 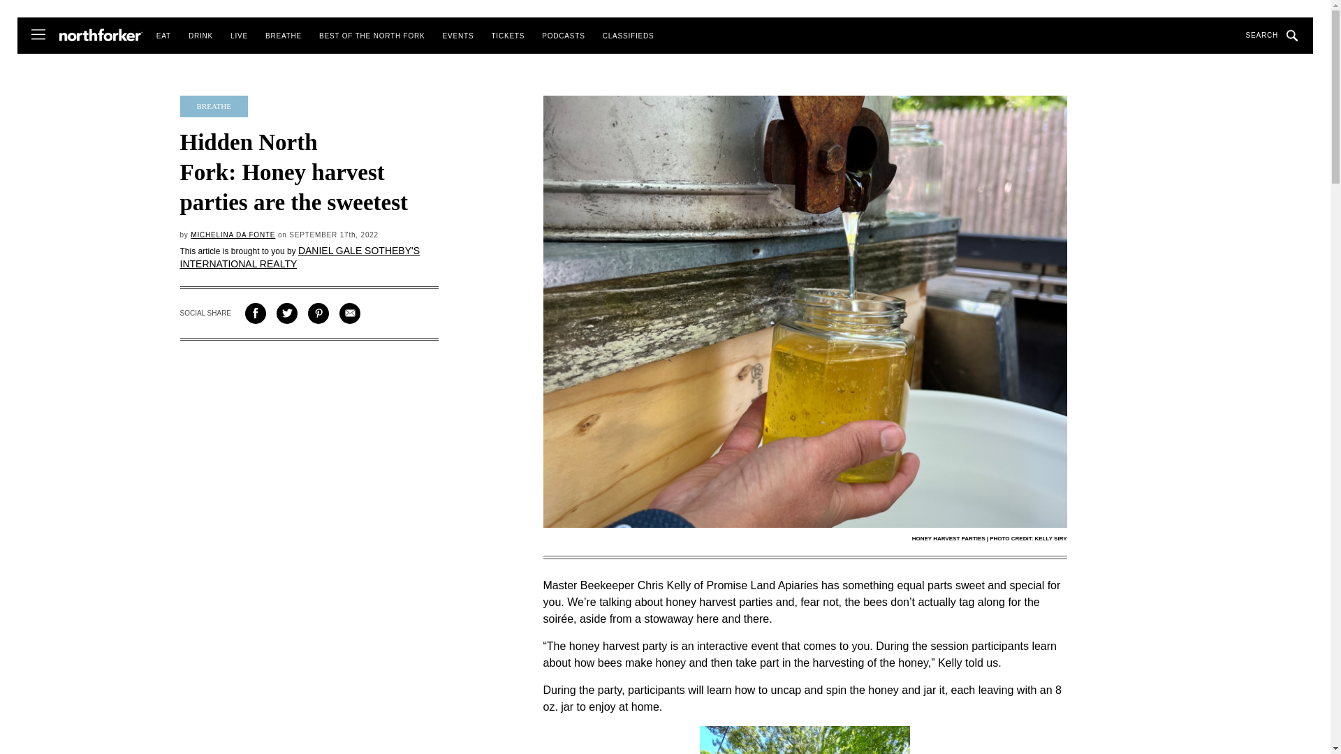 I want to click on Share via email., so click(x=349, y=313).